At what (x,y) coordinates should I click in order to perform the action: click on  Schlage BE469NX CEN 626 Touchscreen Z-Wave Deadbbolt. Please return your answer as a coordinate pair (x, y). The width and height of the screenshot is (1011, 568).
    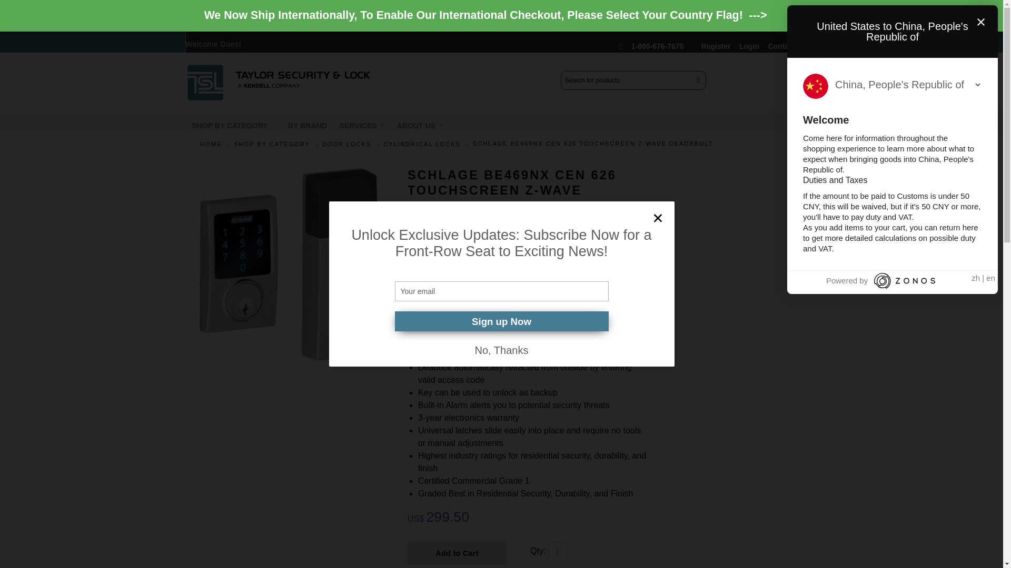
    Looking at the image, I should click on (289, 264).